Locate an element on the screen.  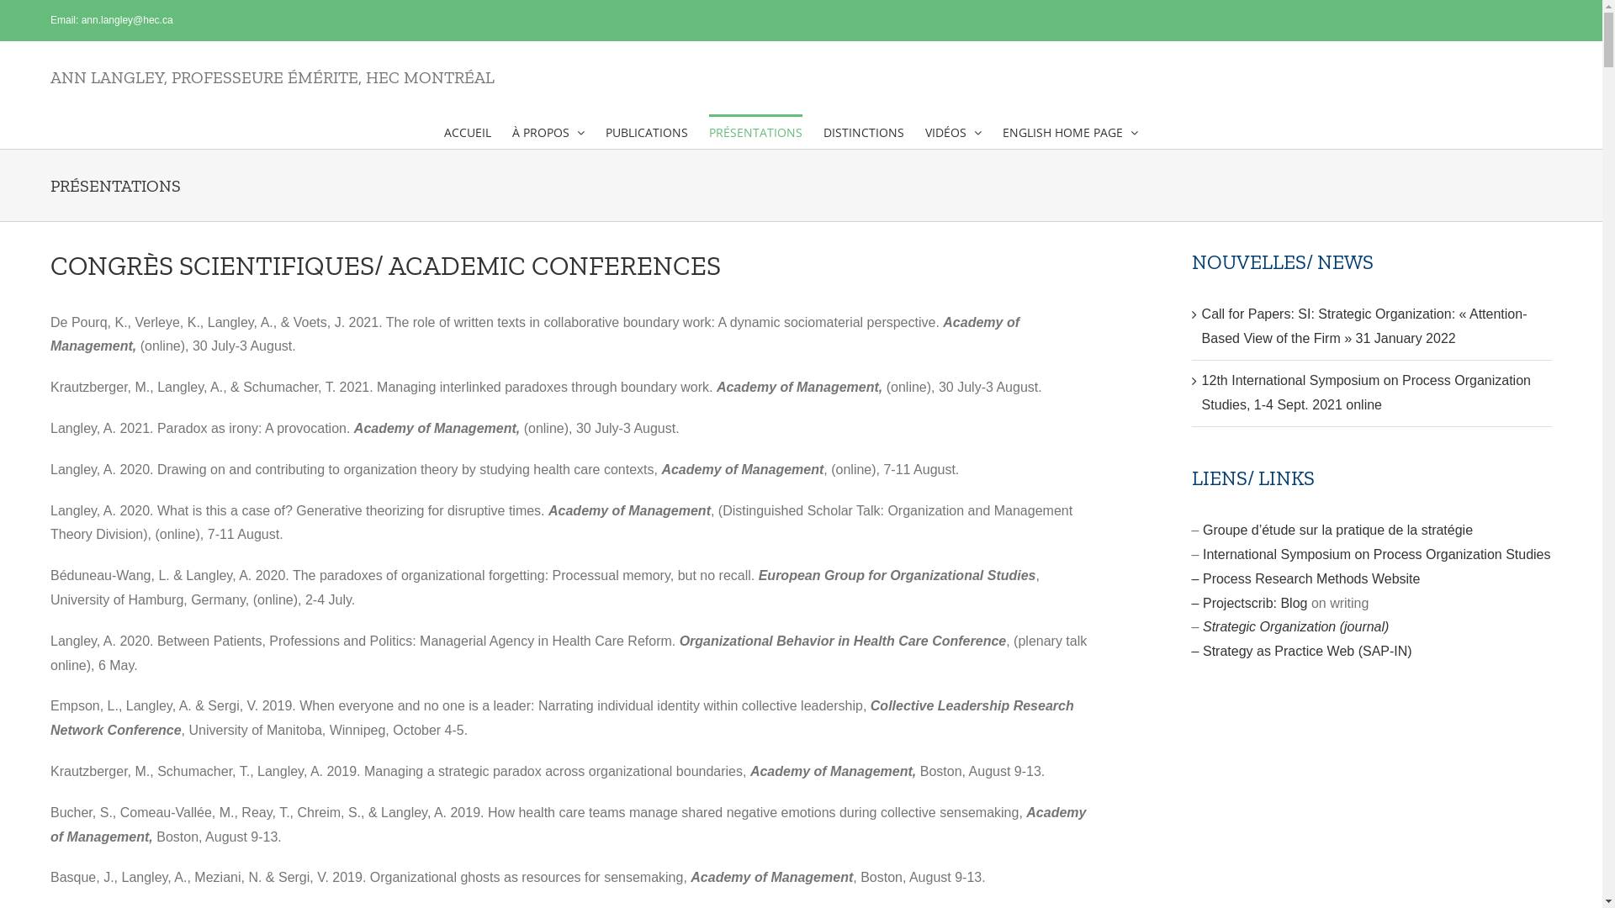
ENGLISH HOME PAGE is located at coordinates (1070, 131).